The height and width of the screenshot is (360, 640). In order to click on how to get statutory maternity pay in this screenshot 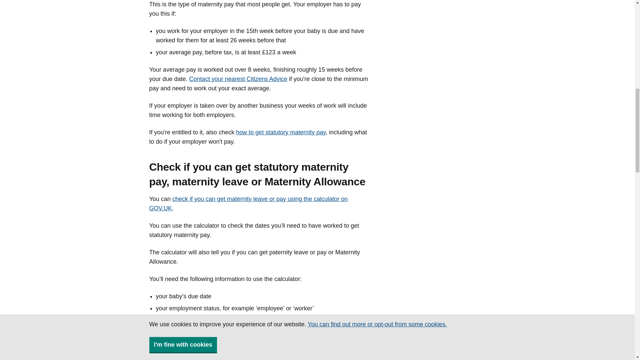, I will do `click(281, 132)`.